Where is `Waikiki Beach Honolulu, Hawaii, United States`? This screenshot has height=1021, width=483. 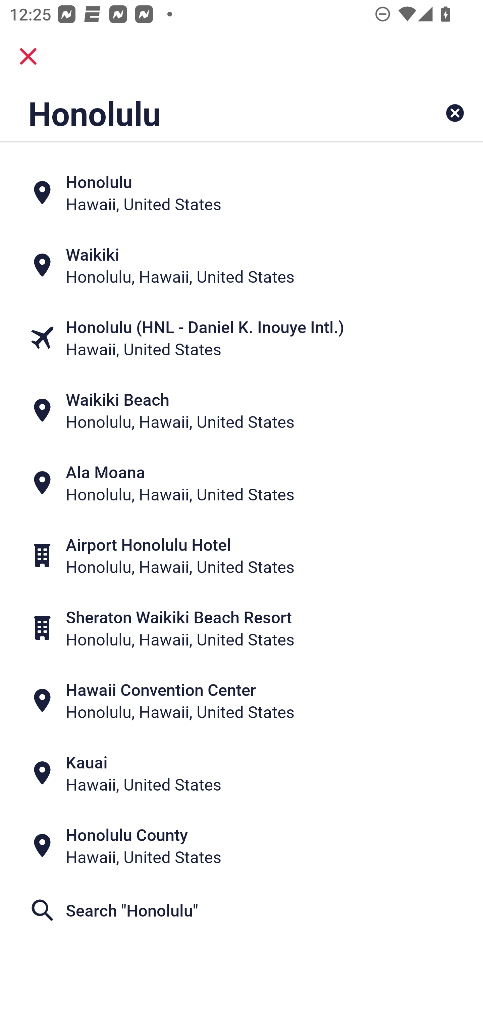 Waikiki Beach Honolulu, Hawaii, United States is located at coordinates (241, 410).